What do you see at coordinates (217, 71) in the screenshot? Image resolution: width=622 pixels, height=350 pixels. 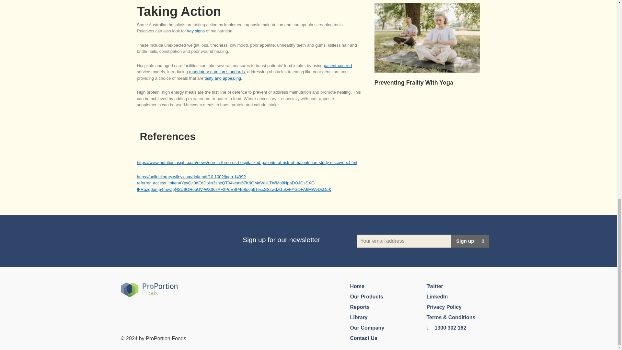 I see `mandatory nutrition standards` at bounding box center [217, 71].